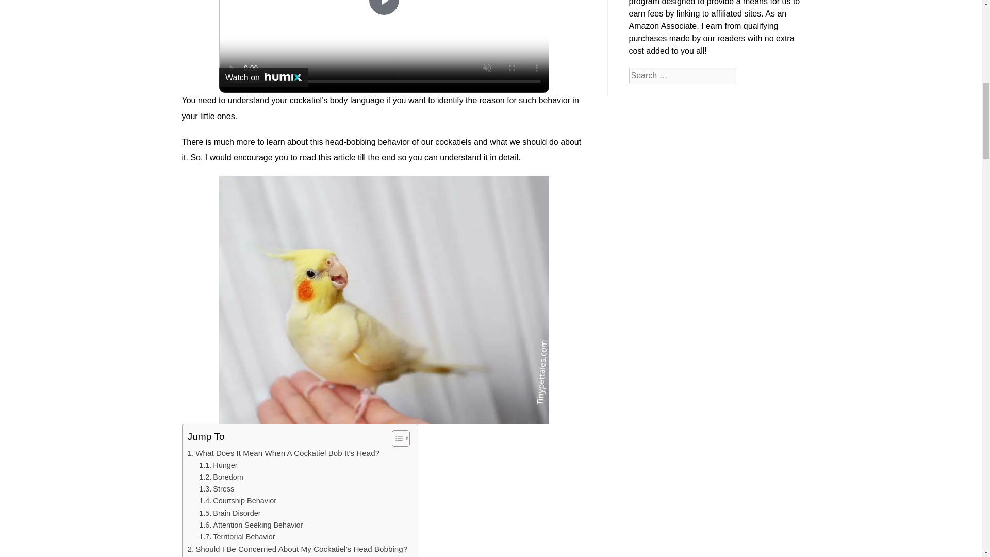  Describe the element at coordinates (384, 8) in the screenshot. I see `Play Video` at that location.